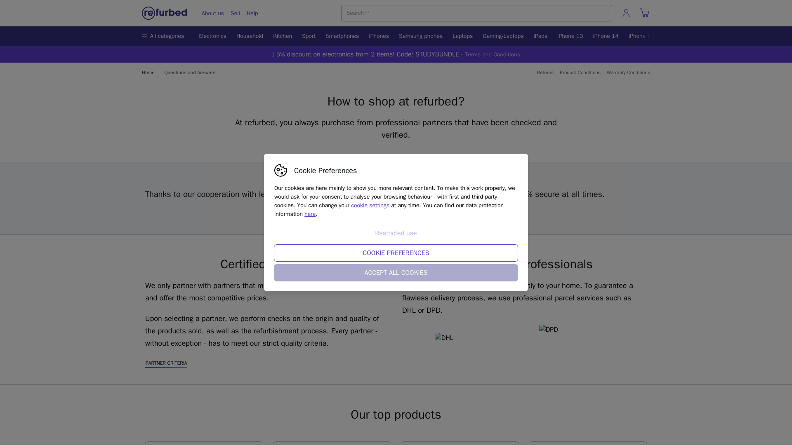  I want to click on Sport, so click(309, 36).